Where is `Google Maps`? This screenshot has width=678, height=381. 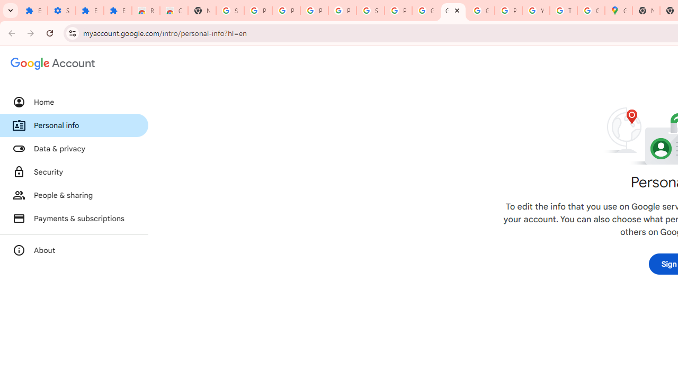 Google Maps is located at coordinates (619, 11).